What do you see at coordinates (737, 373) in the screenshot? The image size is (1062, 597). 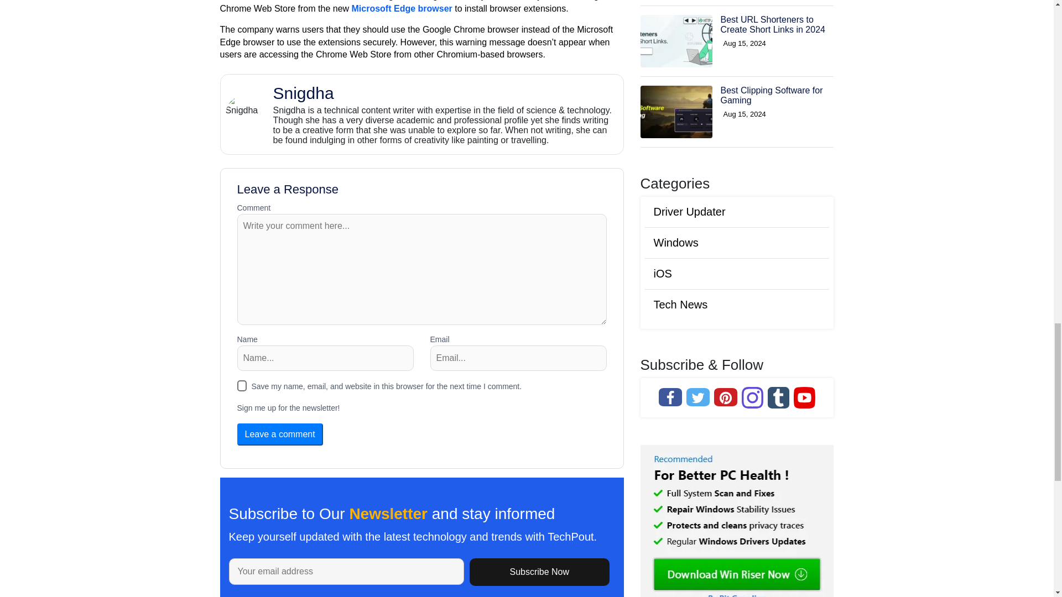 I see `Subscribe Now` at bounding box center [737, 373].